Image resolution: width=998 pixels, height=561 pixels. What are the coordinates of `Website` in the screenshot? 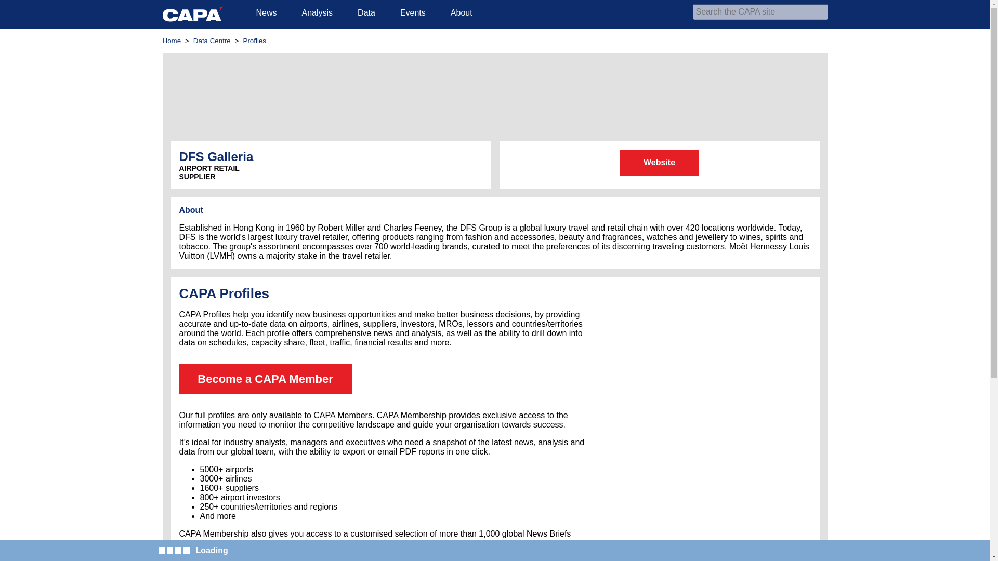 It's located at (659, 163).